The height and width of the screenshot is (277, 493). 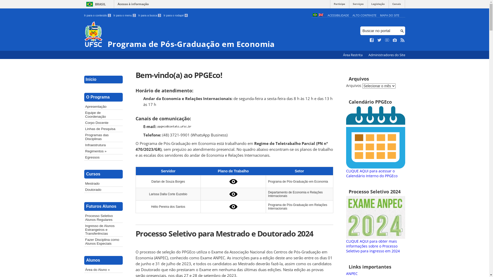 What do you see at coordinates (365, 15) in the screenshot?
I see `ALTO CONTRASTE` at bounding box center [365, 15].